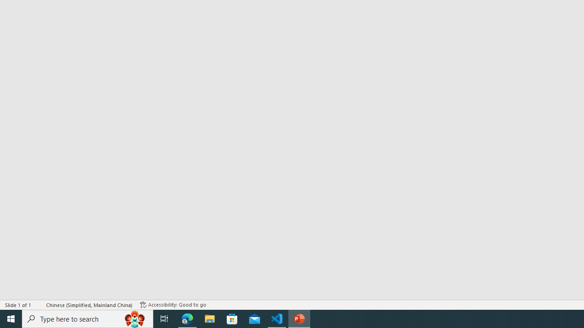  What do you see at coordinates (39, 304) in the screenshot?
I see `Spell Check ` at bounding box center [39, 304].